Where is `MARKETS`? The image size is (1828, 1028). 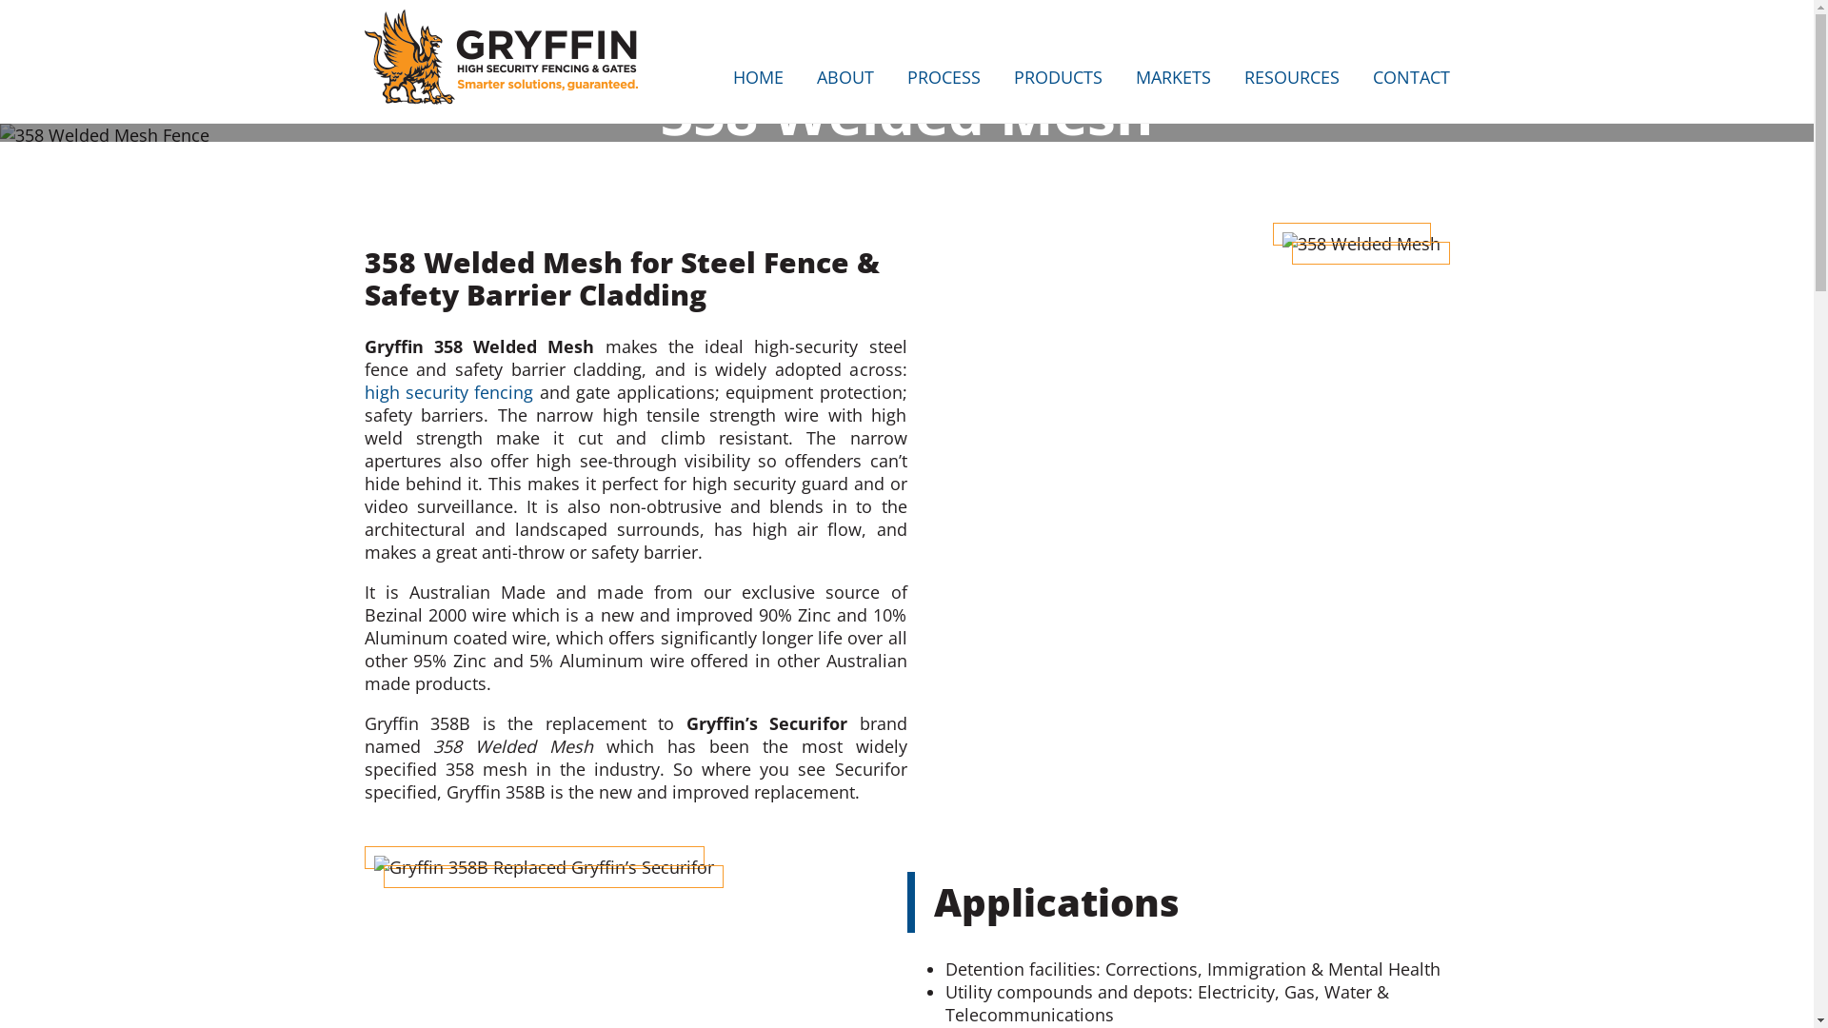
MARKETS is located at coordinates (1173, 82).